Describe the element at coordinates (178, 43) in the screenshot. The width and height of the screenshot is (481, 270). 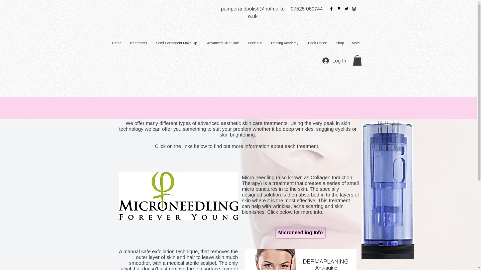
I see `Semi Permanent Make Up` at that location.